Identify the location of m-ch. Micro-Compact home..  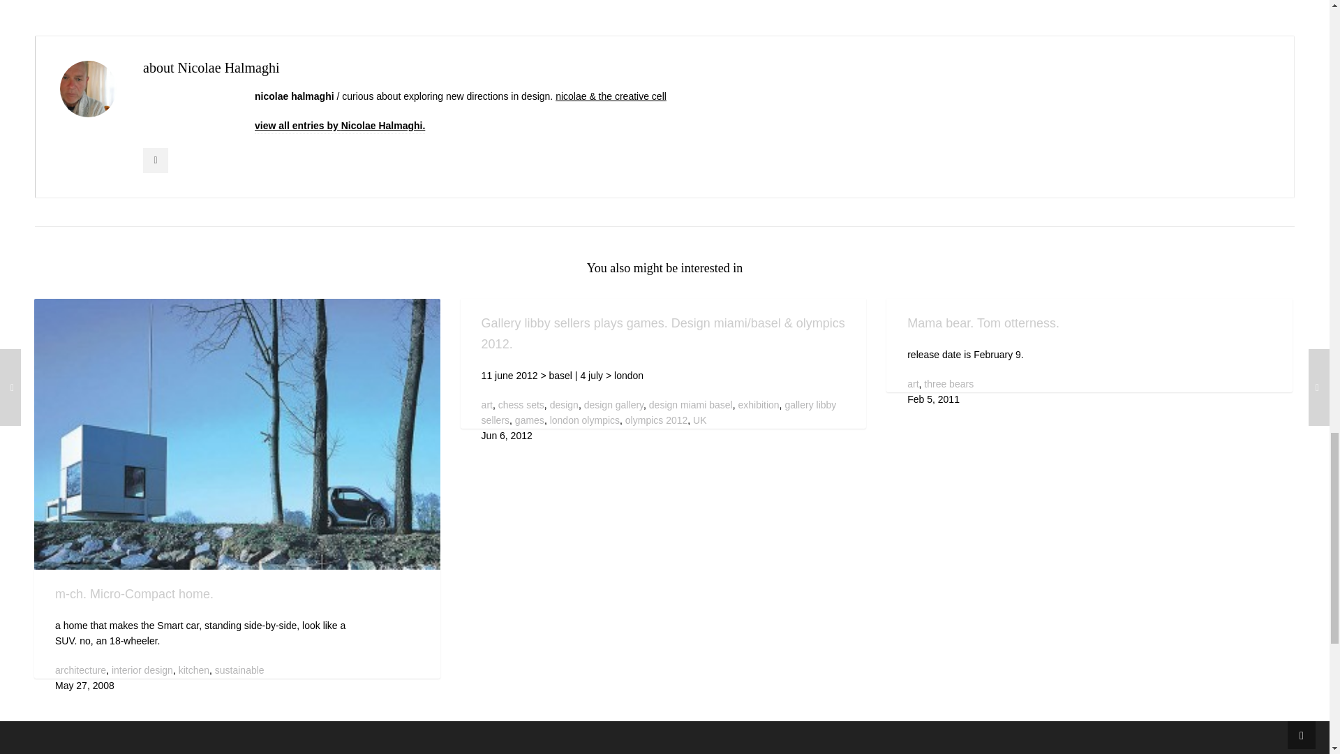
(237, 434).